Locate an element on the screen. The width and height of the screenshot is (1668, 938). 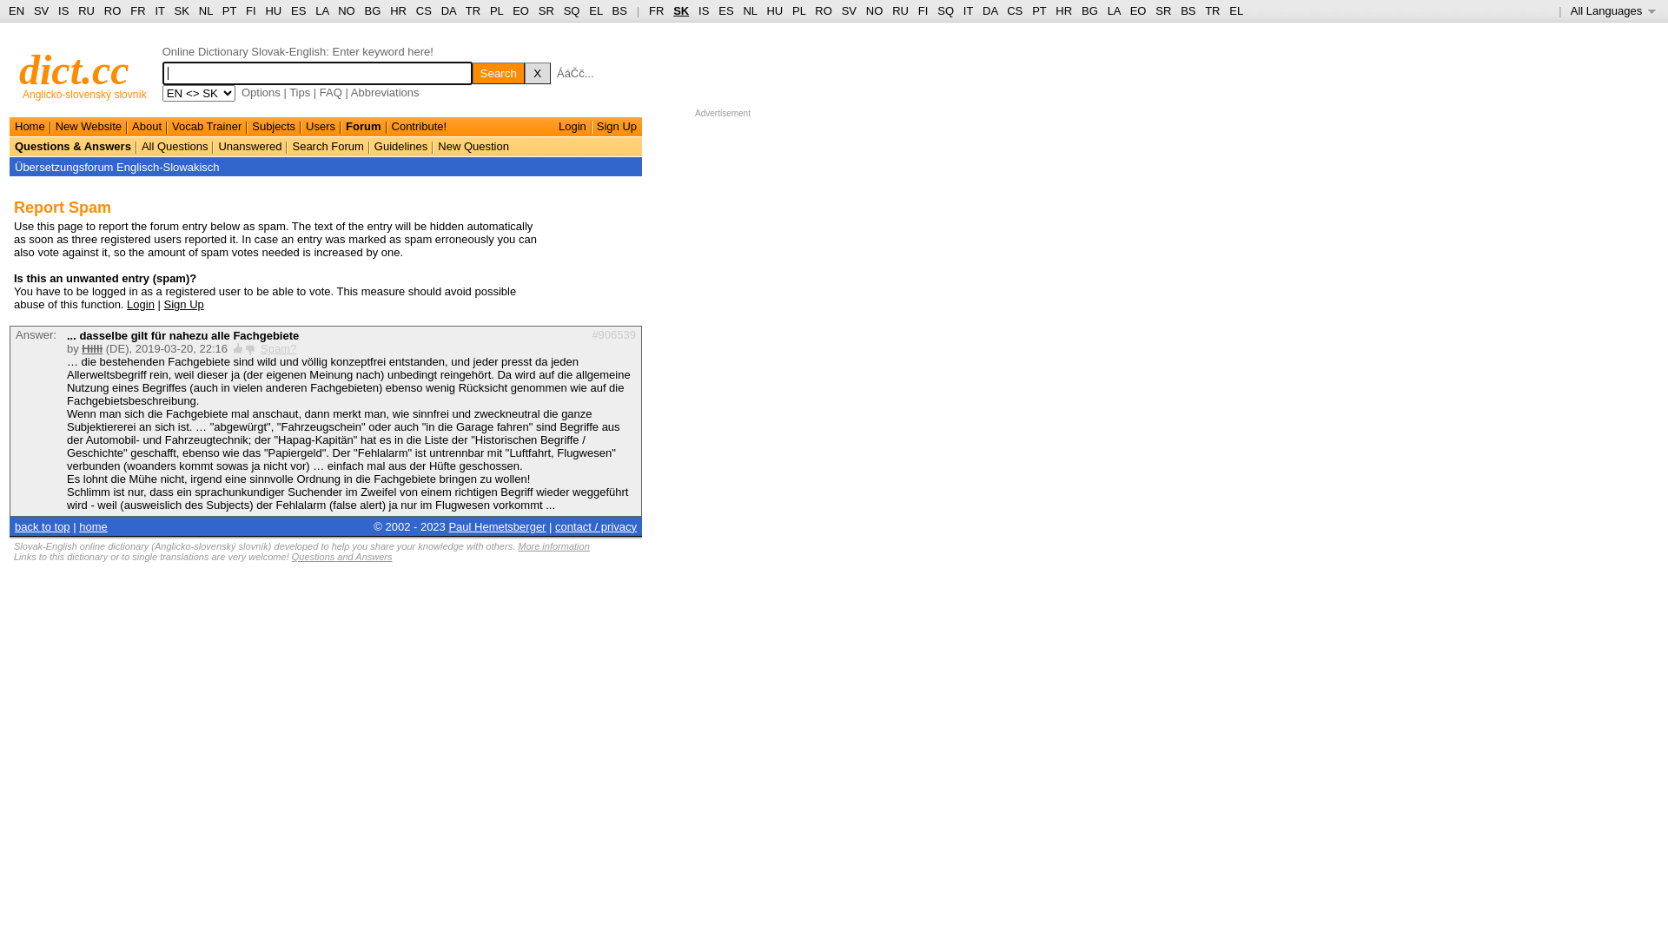
TR is located at coordinates (1213, 10).